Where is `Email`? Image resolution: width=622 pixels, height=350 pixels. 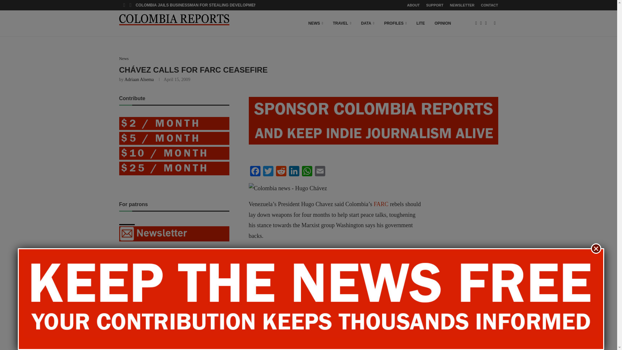
Email is located at coordinates (320, 172).